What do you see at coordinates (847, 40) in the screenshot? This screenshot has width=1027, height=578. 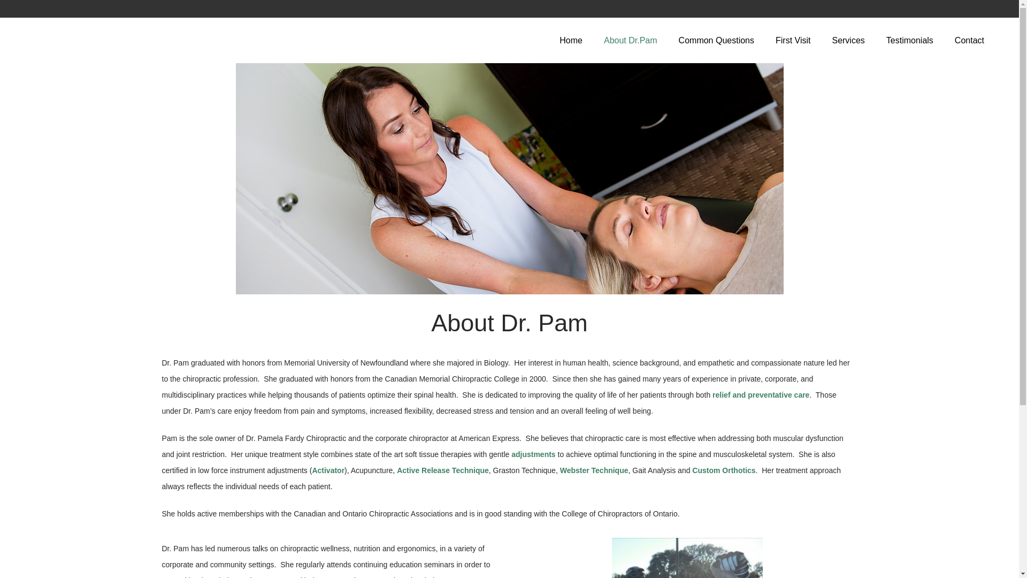 I see `Services` at bounding box center [847, 40].